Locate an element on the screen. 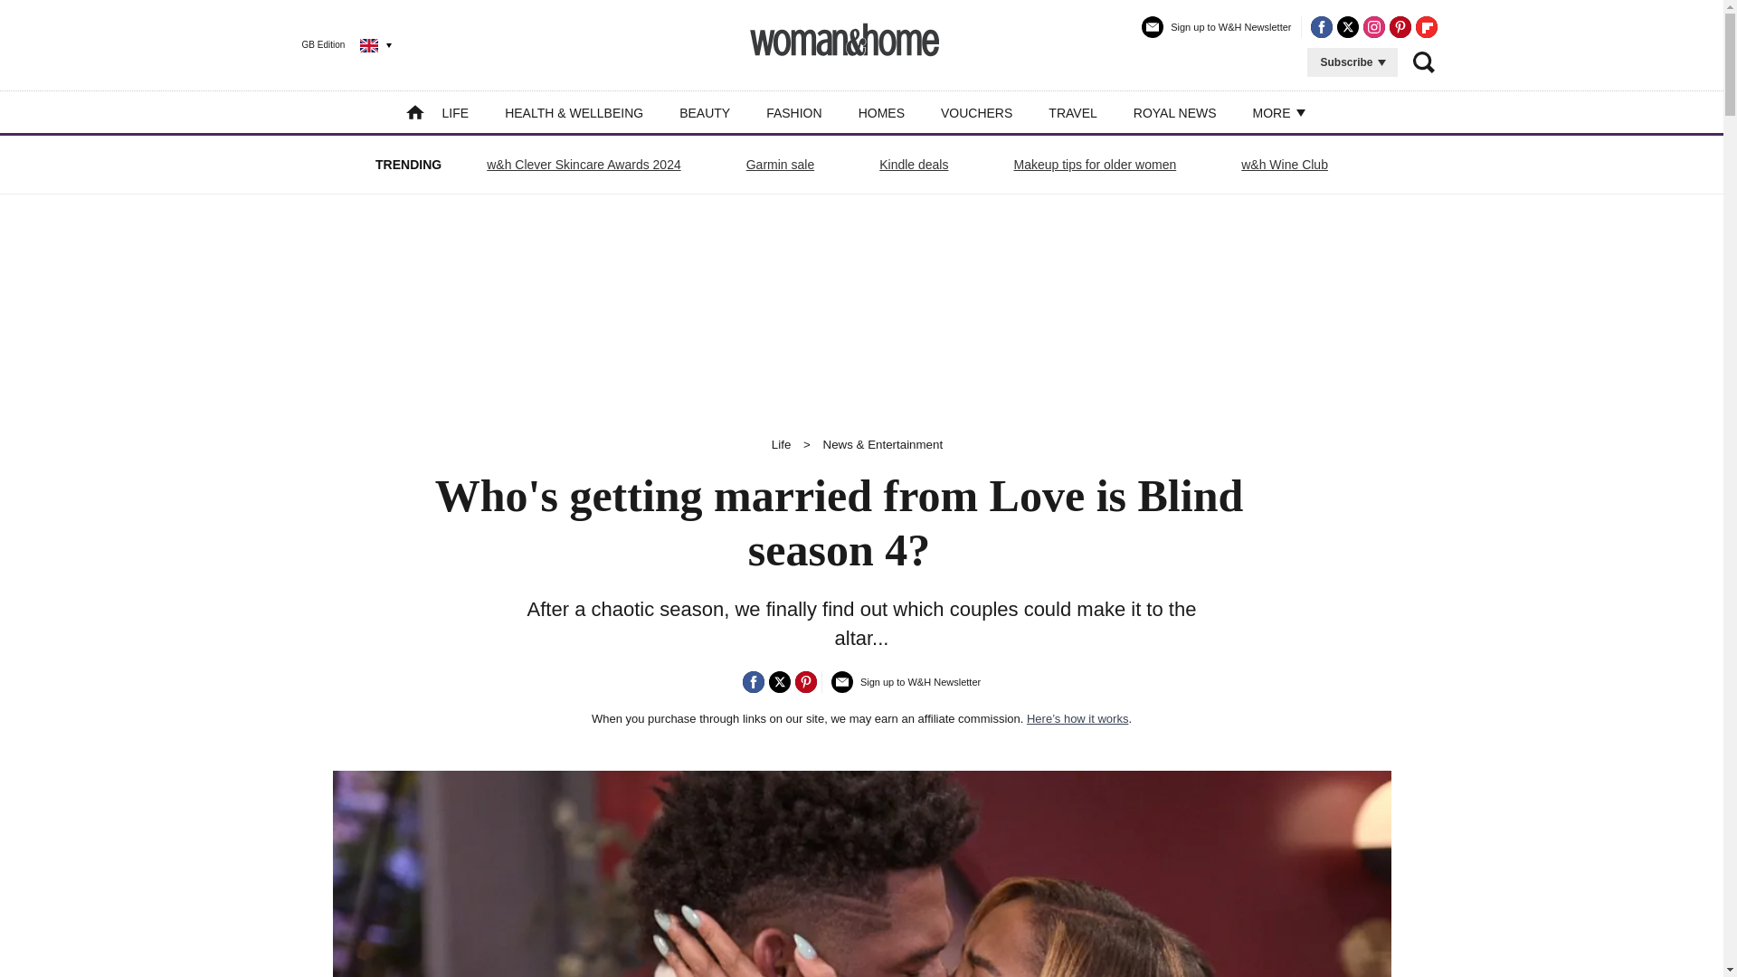 The image size is (1737, 977). Garmin sale is located at coordinates (780, 165).